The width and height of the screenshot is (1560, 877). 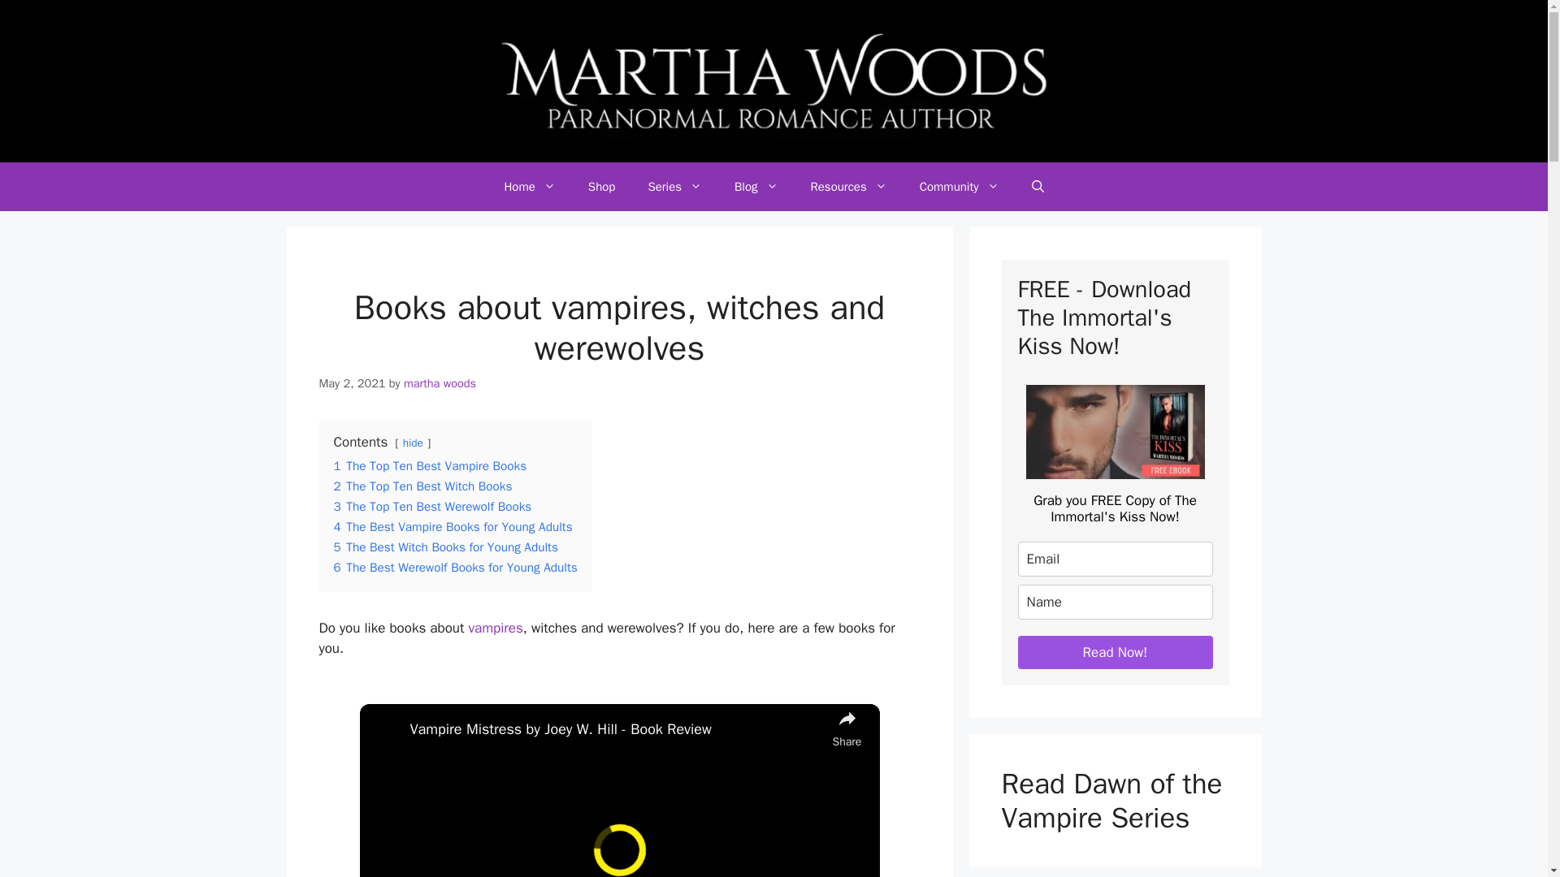 What do you see at coordinates (440, 383) in the screenshot?
I see `View all posts by martha woods` at bounding box center [440, 383].